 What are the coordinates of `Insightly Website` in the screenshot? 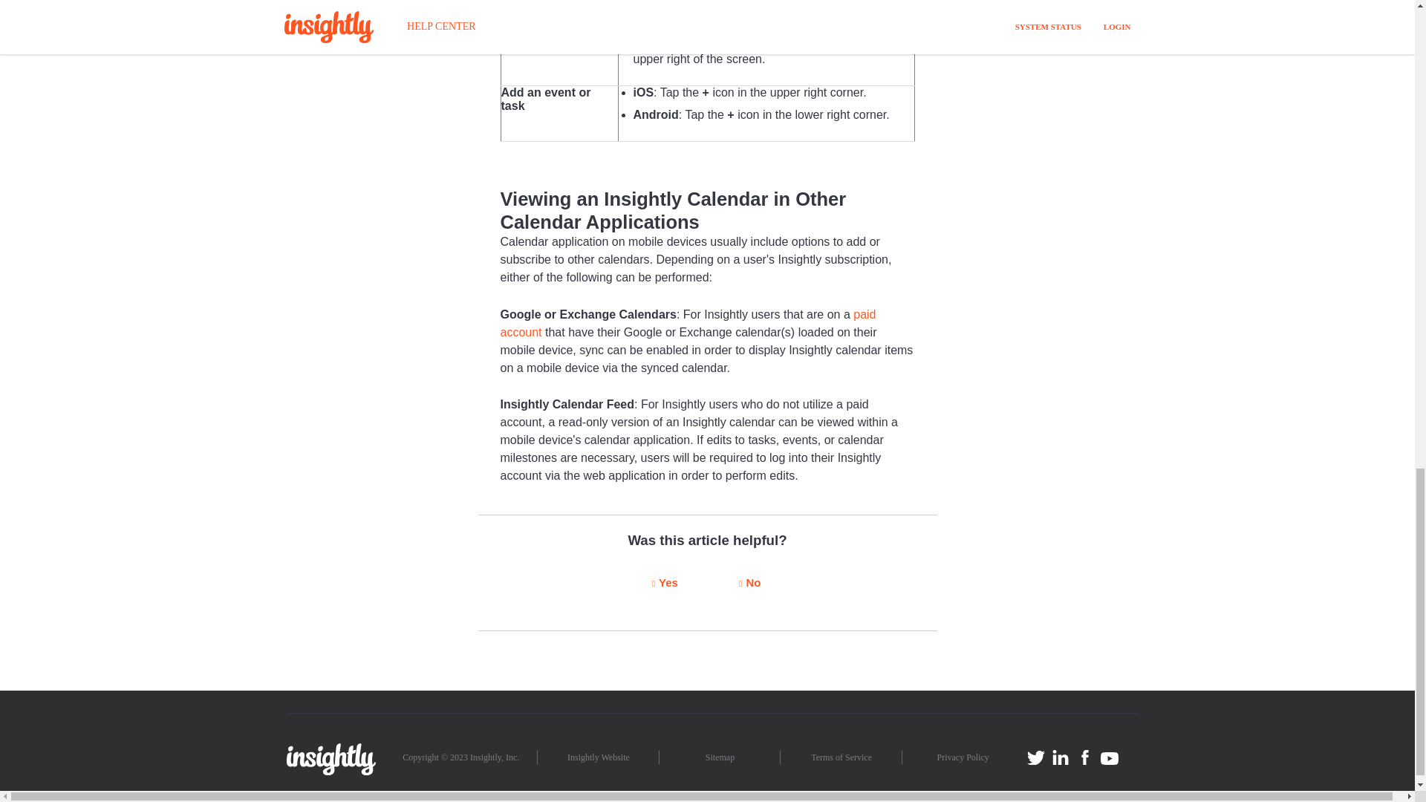 It's located at (598, 757).